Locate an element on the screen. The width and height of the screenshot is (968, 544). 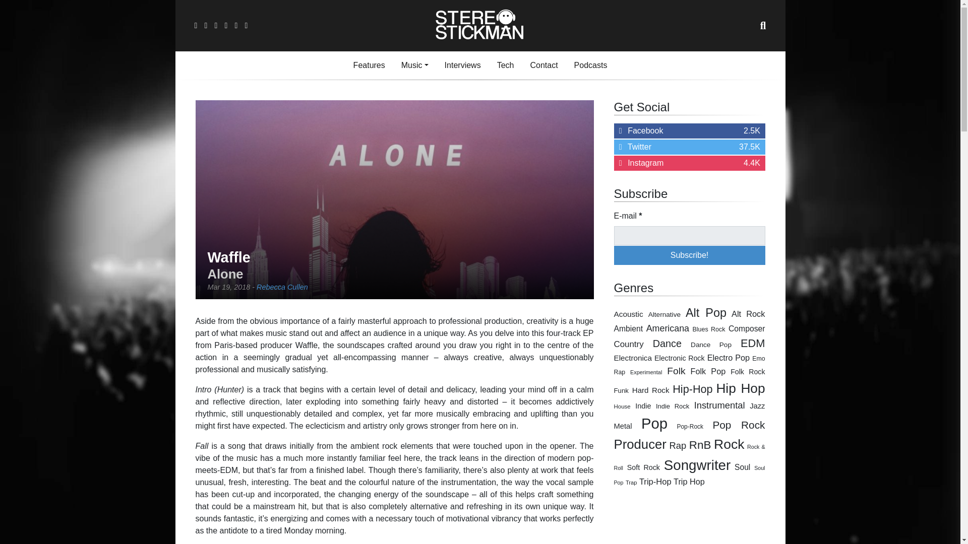
Rebecca Cullen is located at coordinates (690, 147).